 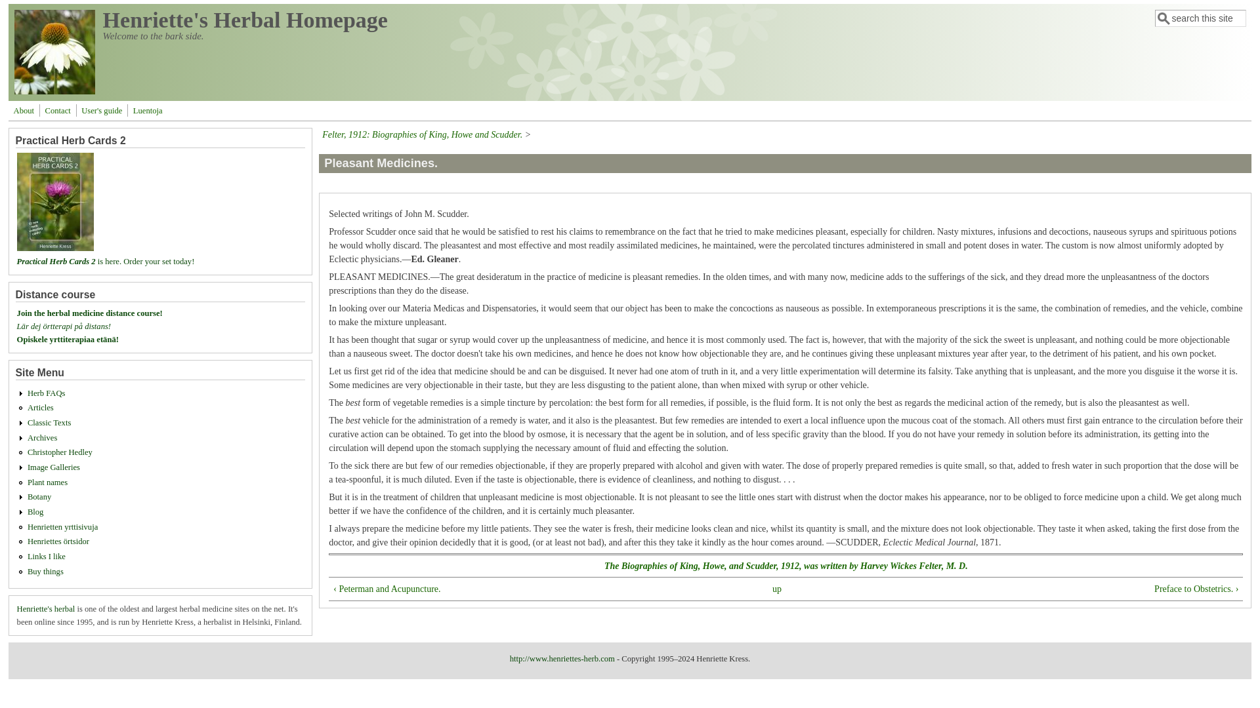 I want to click on Herbal articles., so click(x=41, y=407).